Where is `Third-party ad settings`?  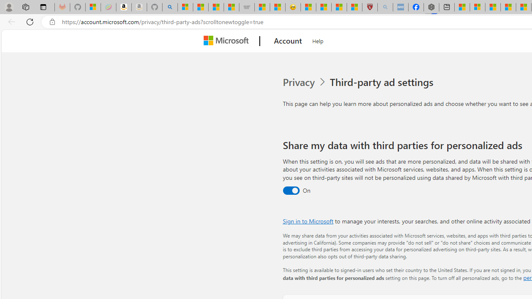
Third-party ad settings is located at coordinates (383, 82).